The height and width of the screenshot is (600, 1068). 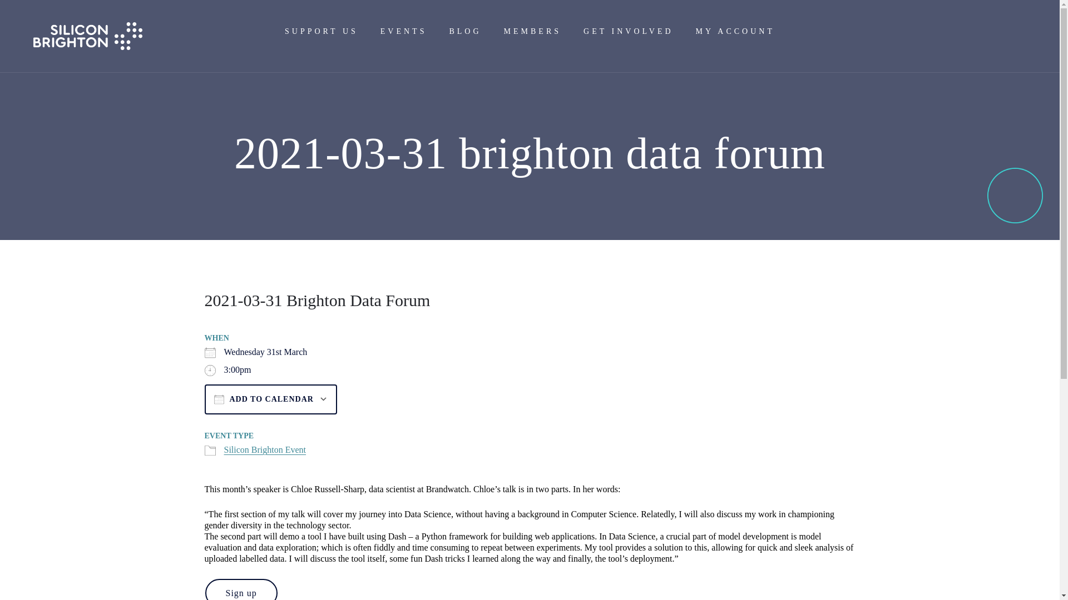 What do you see at coordinates (271, 399) in the screenshot?
I see `ADD TO CALENDAR` at bounding box center [271, 399].